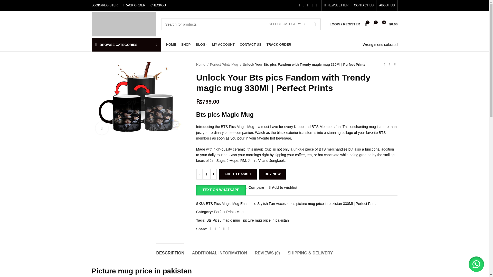  I want to click on Search for products, so click(240, 24).